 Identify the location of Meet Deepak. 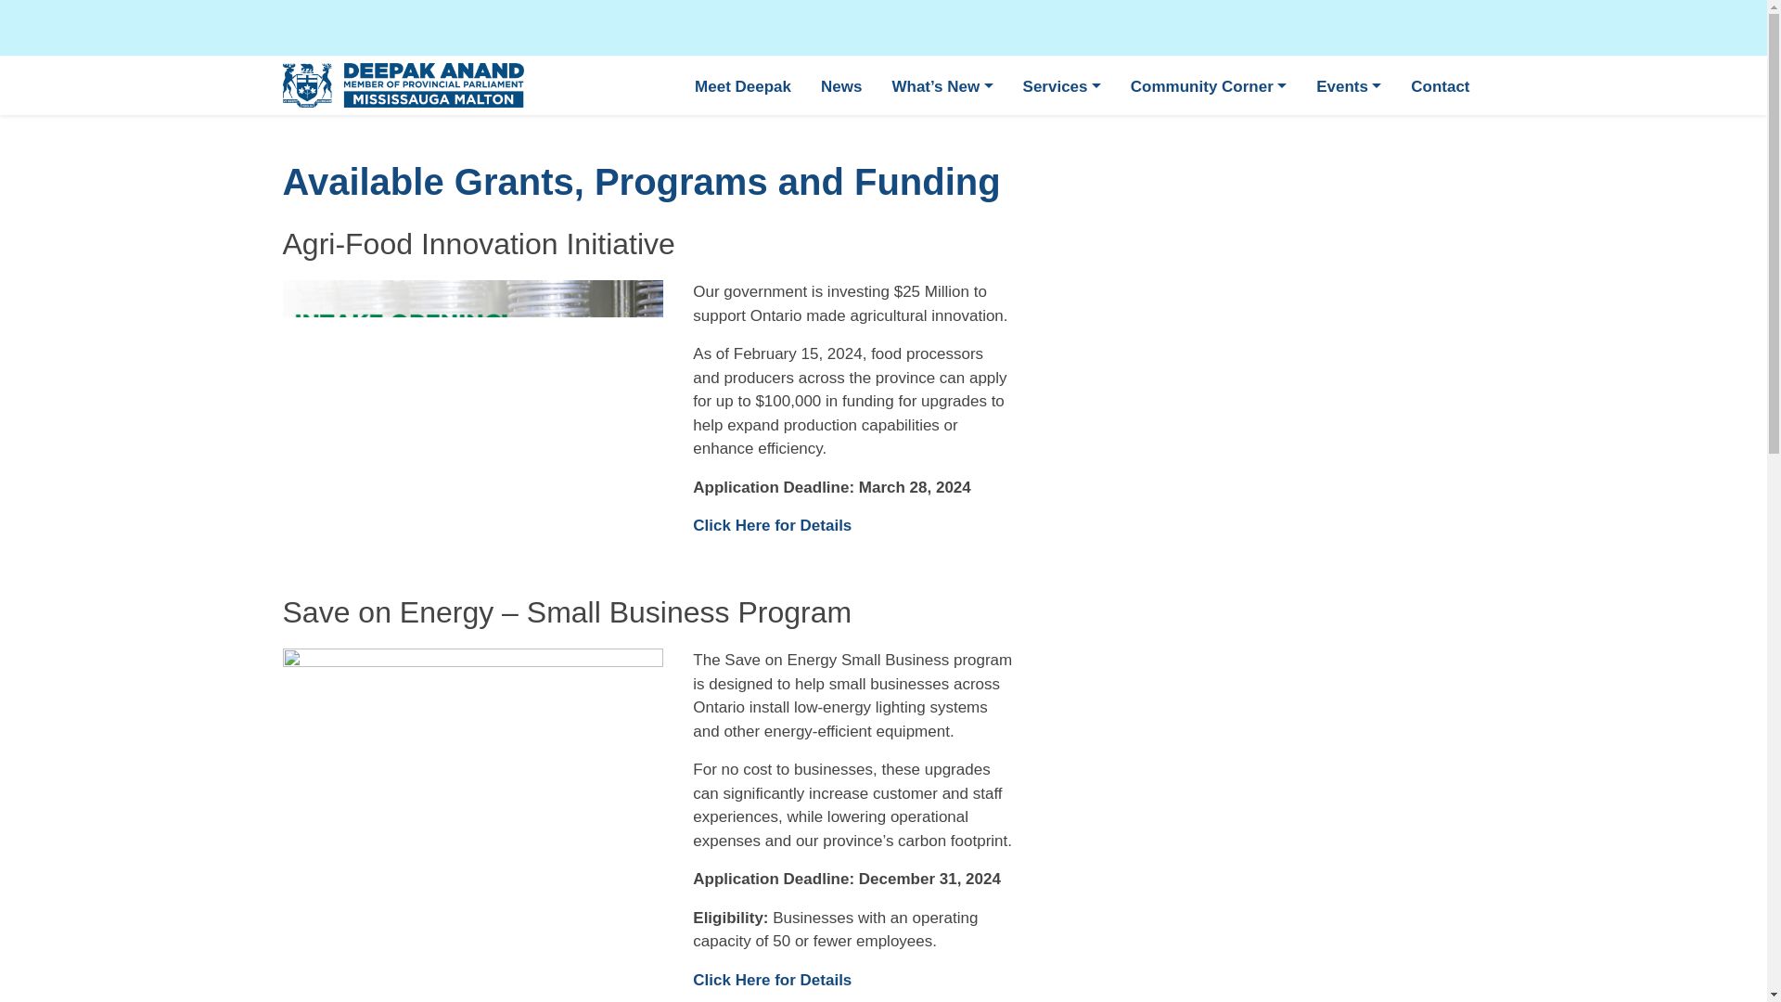
(743, 85).